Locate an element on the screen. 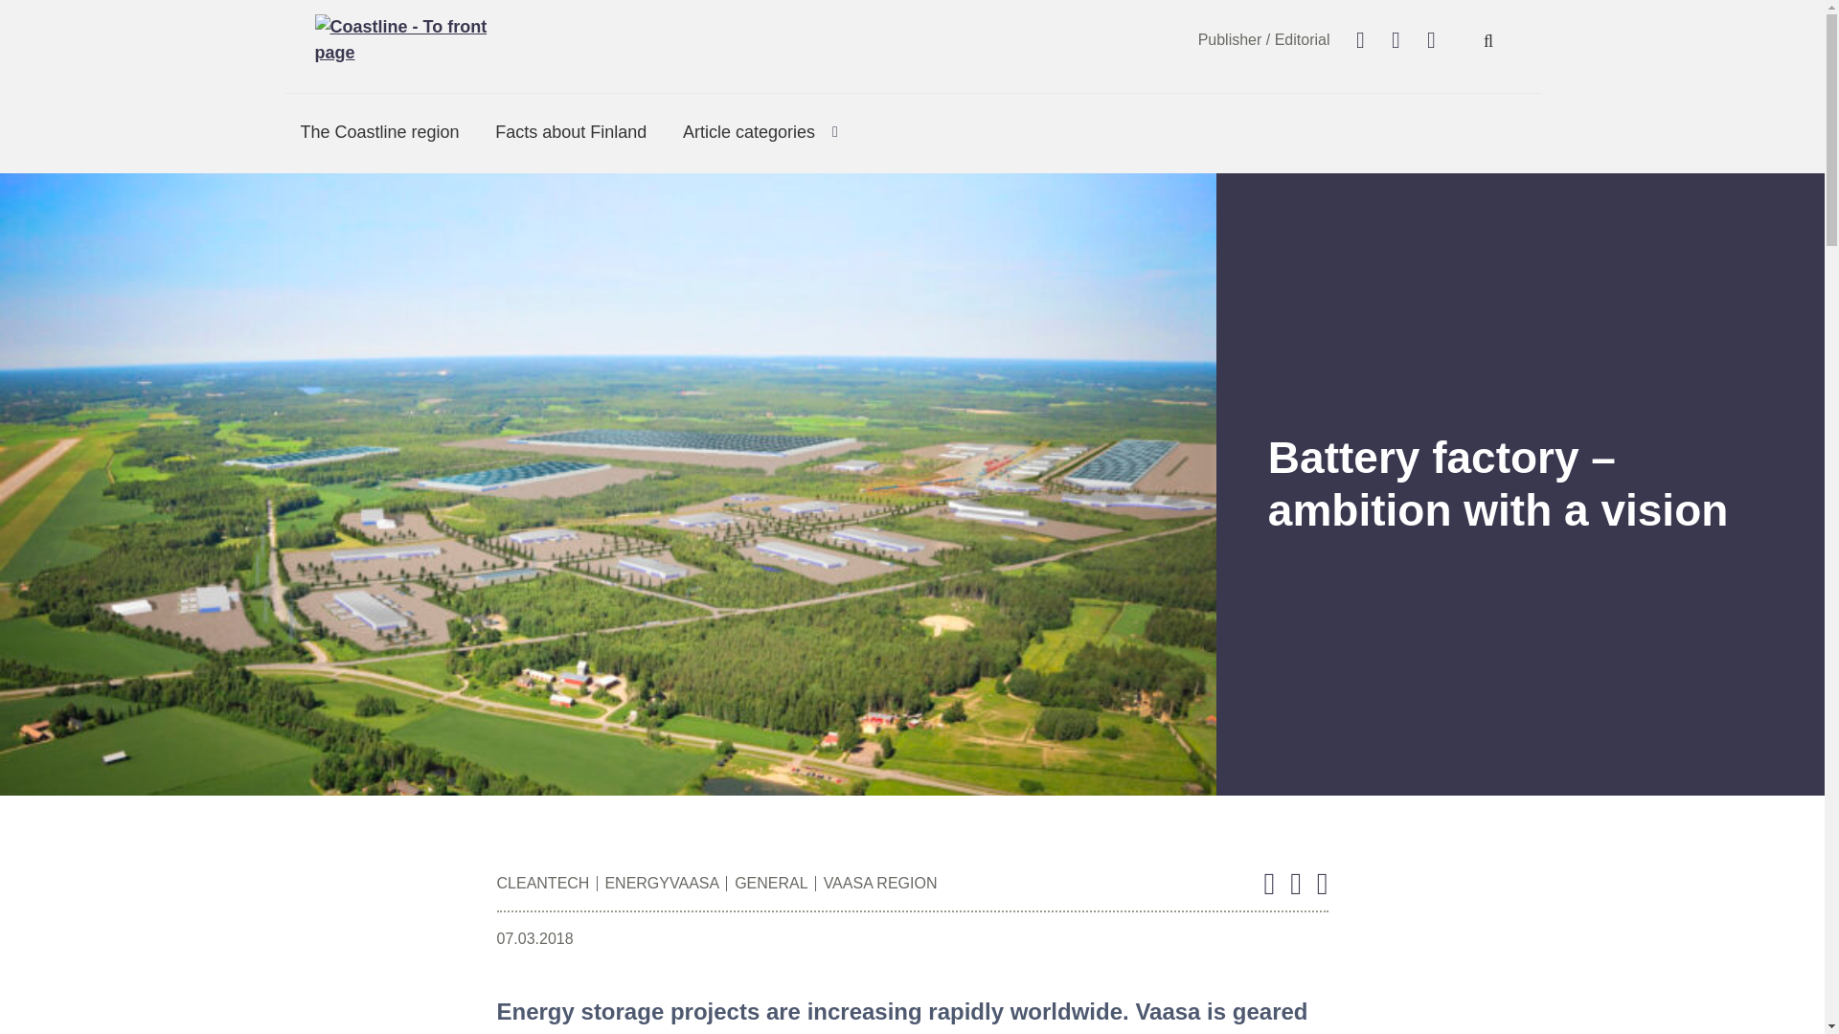  Facts about Finland is located at coordinates (571, 132).